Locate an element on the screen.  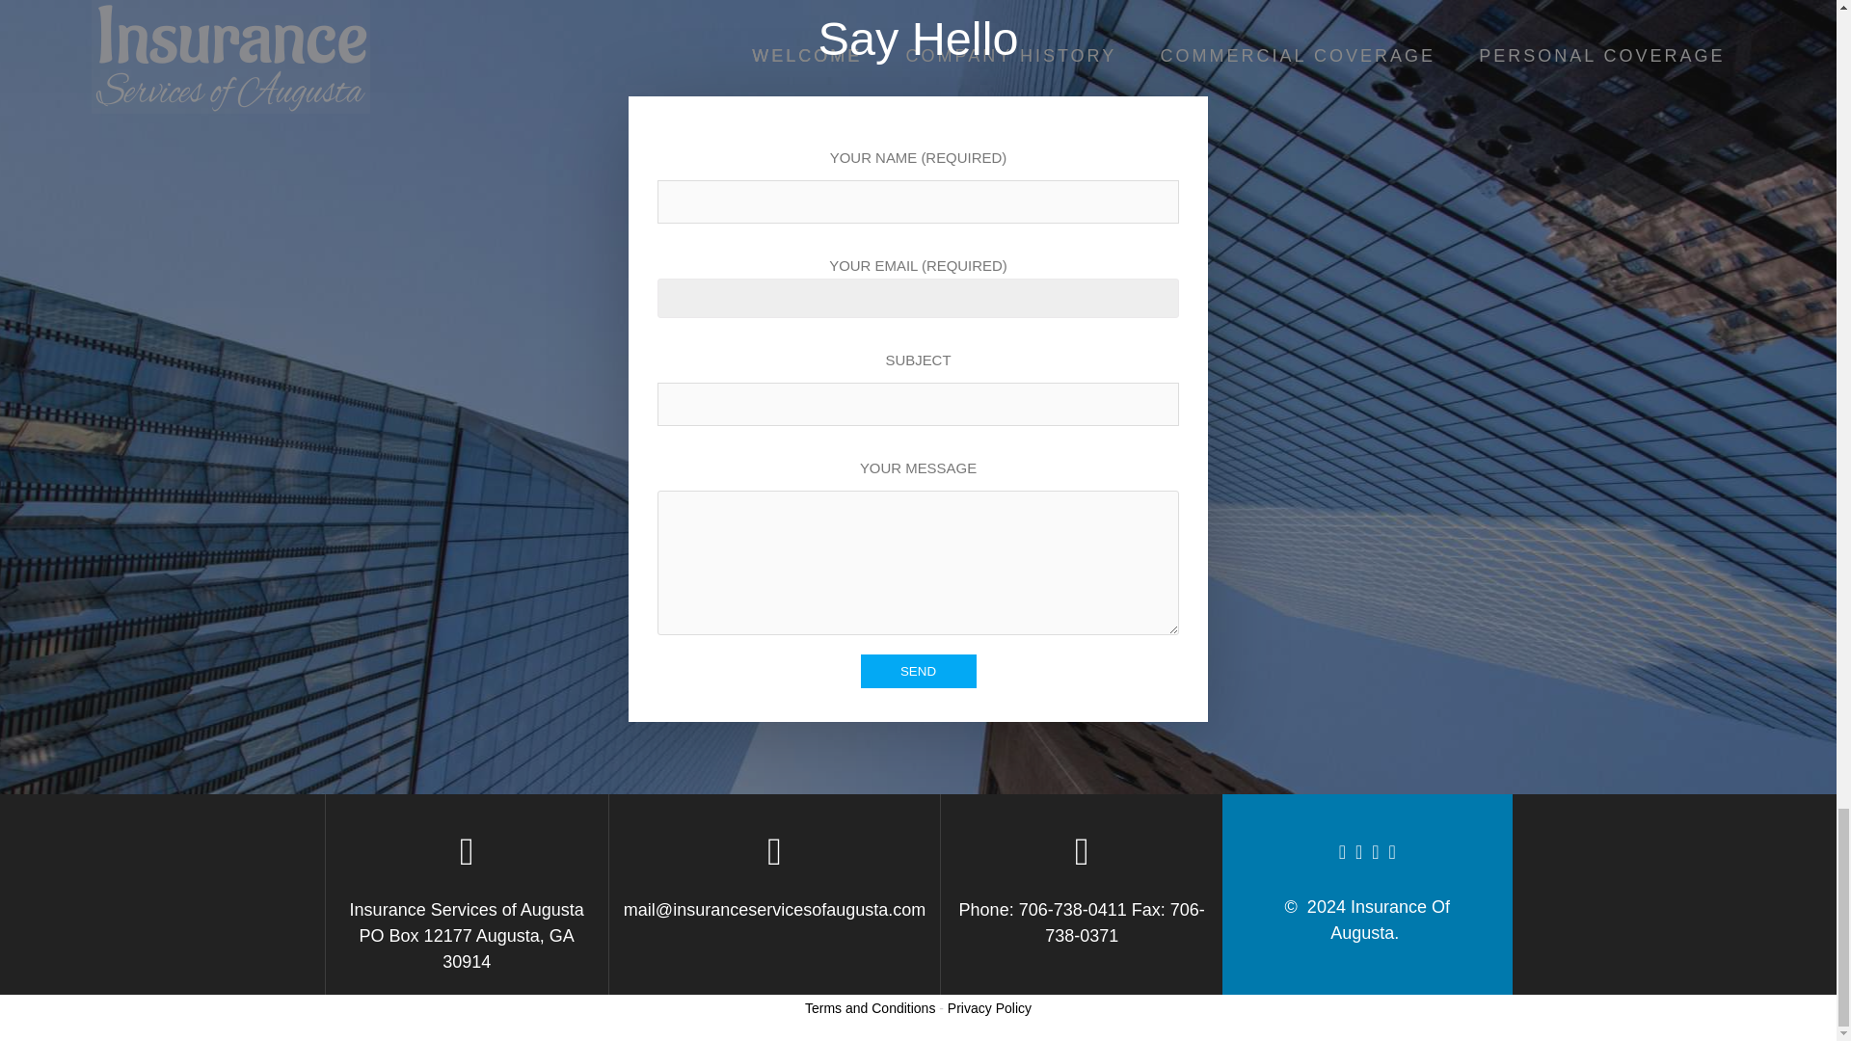
Privacy Policy is located at coordinates (989, 1008).